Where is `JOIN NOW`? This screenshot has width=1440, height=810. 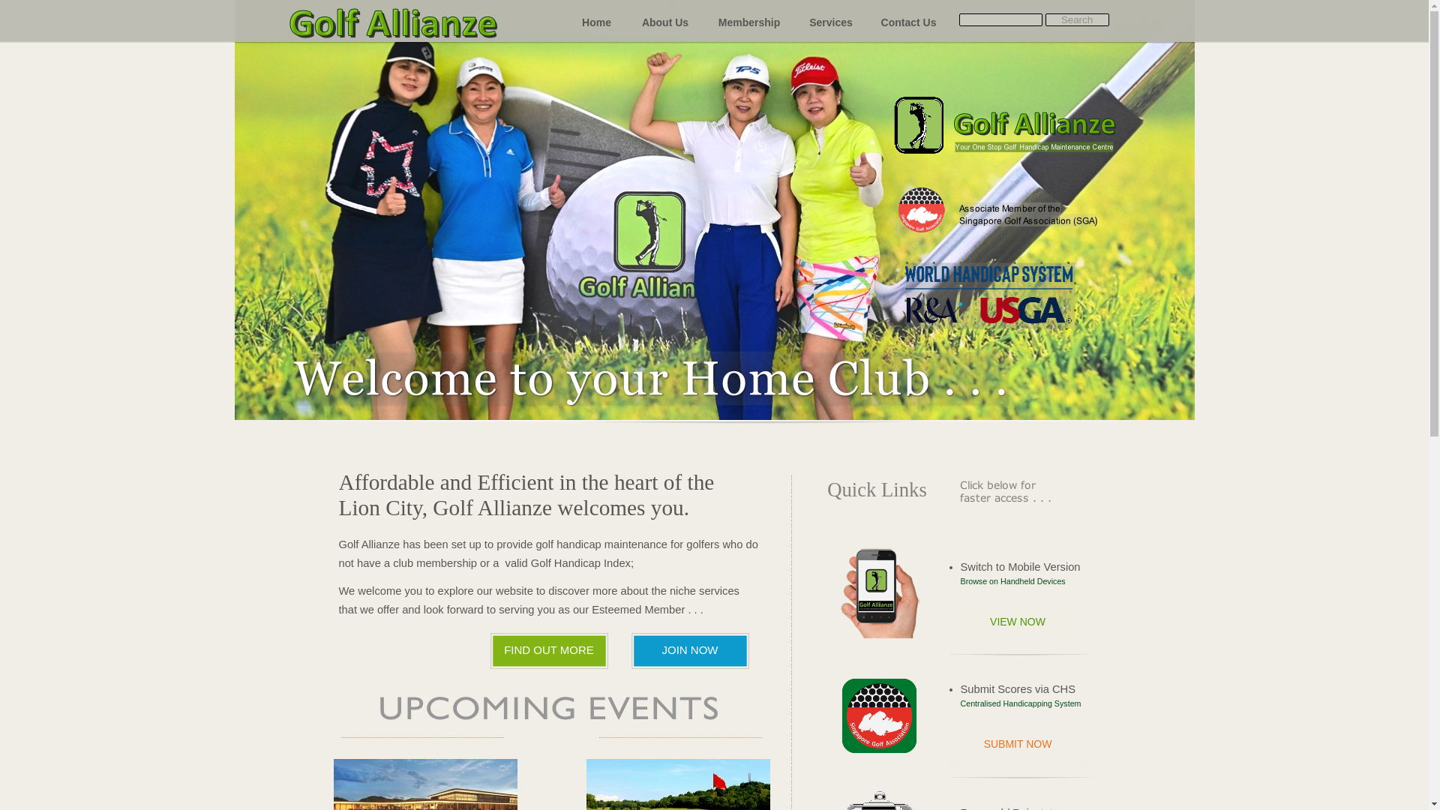 JOIN NOW is located at coordinates (690, 651).